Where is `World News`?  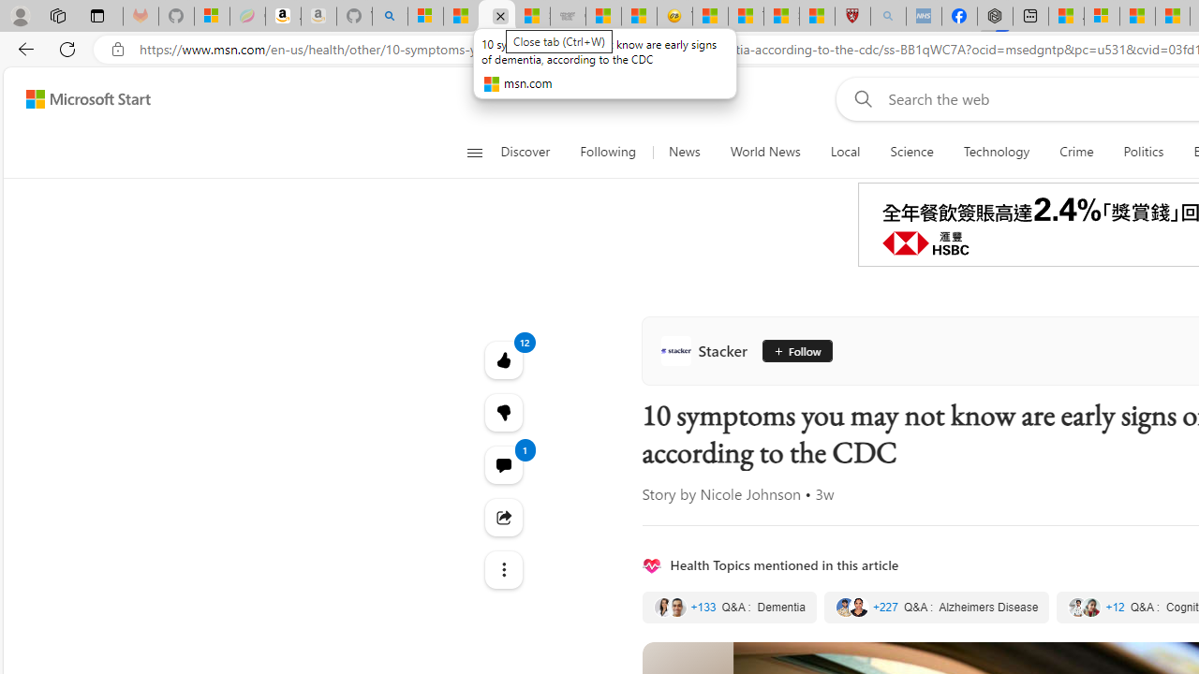 World News is located at coordinates (765, 152).